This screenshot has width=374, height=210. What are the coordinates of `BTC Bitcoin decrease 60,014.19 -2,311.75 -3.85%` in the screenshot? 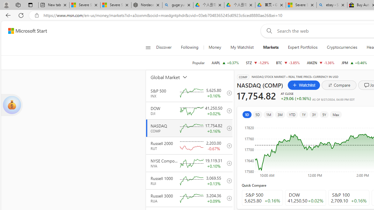 It's located at (288, 62).